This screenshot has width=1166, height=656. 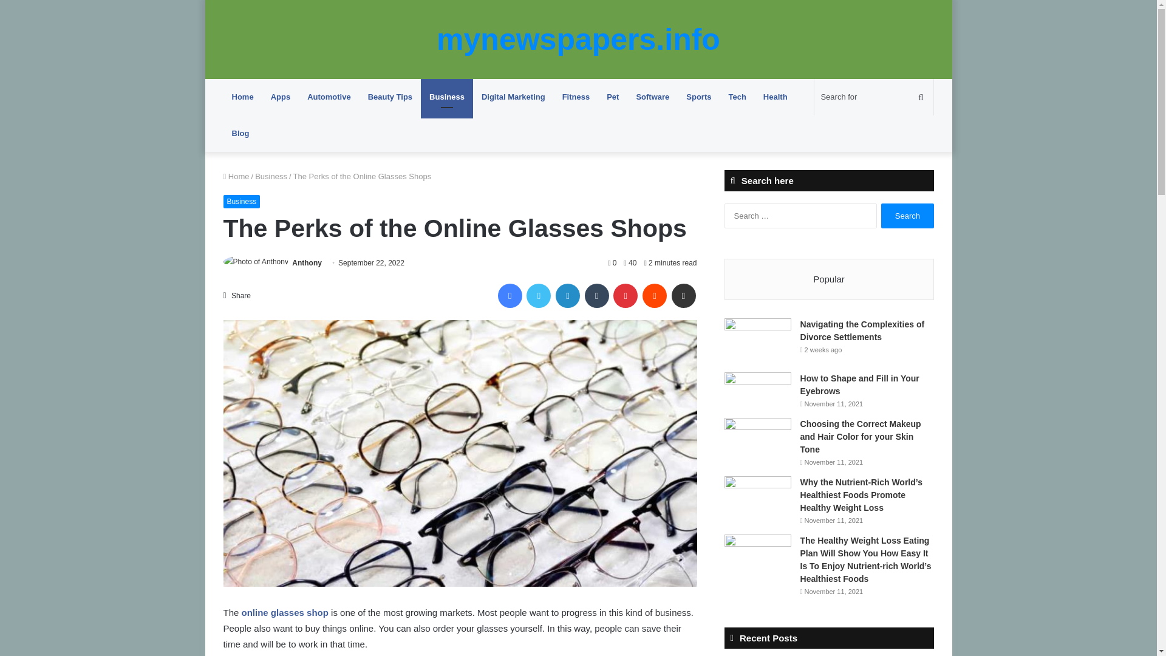 What do you see at coordinates (236, 176) in the screenshot?
I see `Home` at bounding box center [236, 176].